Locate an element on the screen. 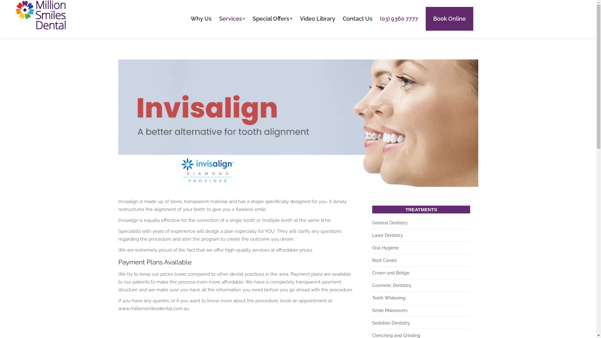 This screenshot has height=338, width=601. Teeth Whitening is located at coordinates (389, 298).